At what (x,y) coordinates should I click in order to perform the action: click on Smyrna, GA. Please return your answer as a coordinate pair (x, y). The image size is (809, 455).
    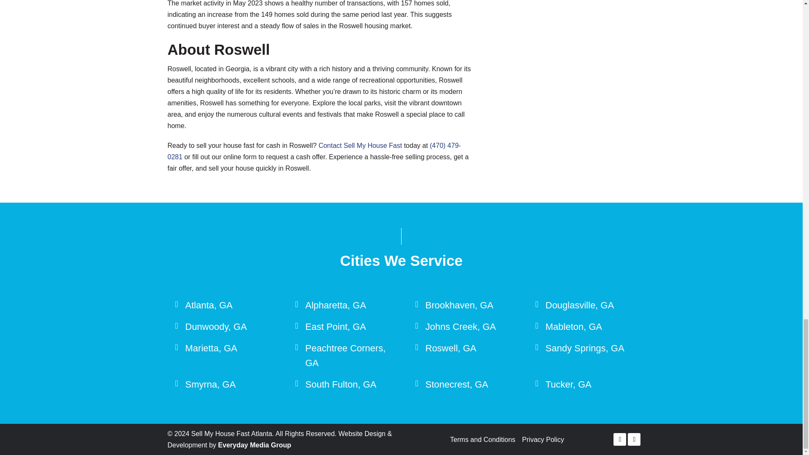
    Looking at the image, I should click on (211, 384).